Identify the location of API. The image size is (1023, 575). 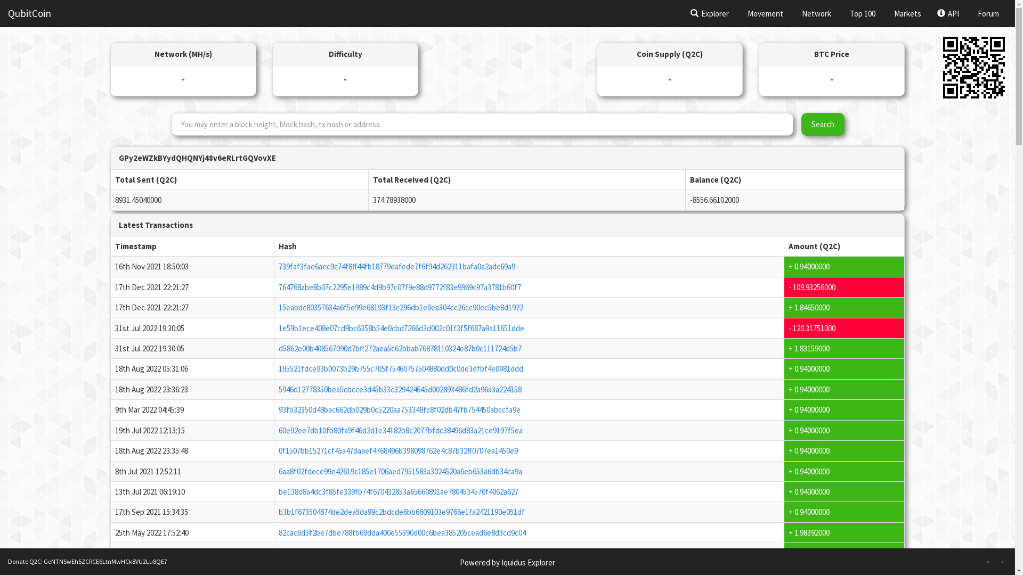
(948, 13).